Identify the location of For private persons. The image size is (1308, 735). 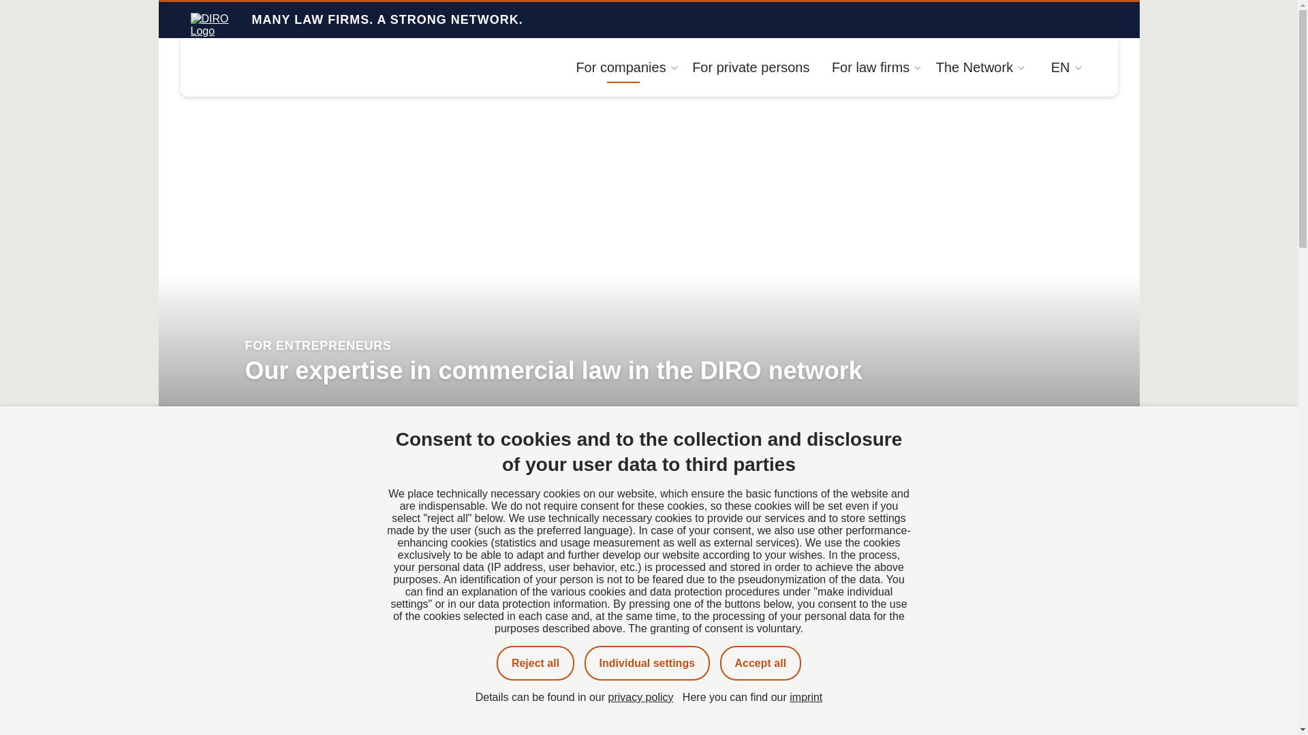
(751, 67).